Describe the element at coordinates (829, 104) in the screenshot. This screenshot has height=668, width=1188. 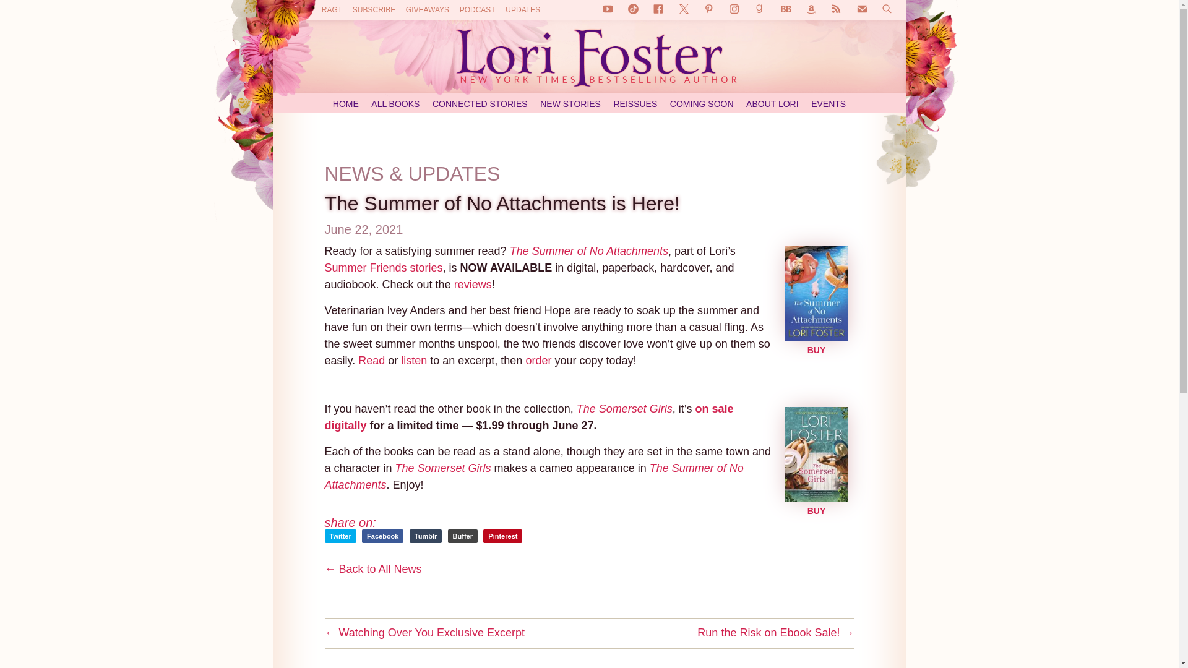
I see `EVENTS` at that location.